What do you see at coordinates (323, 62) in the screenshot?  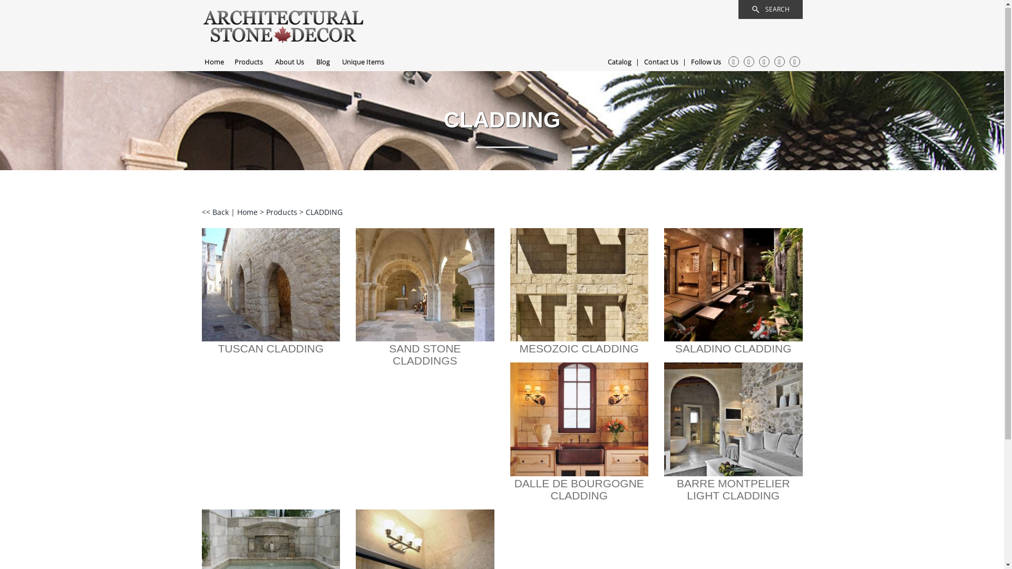 I see `Blog` at bounding box center [323, 62].